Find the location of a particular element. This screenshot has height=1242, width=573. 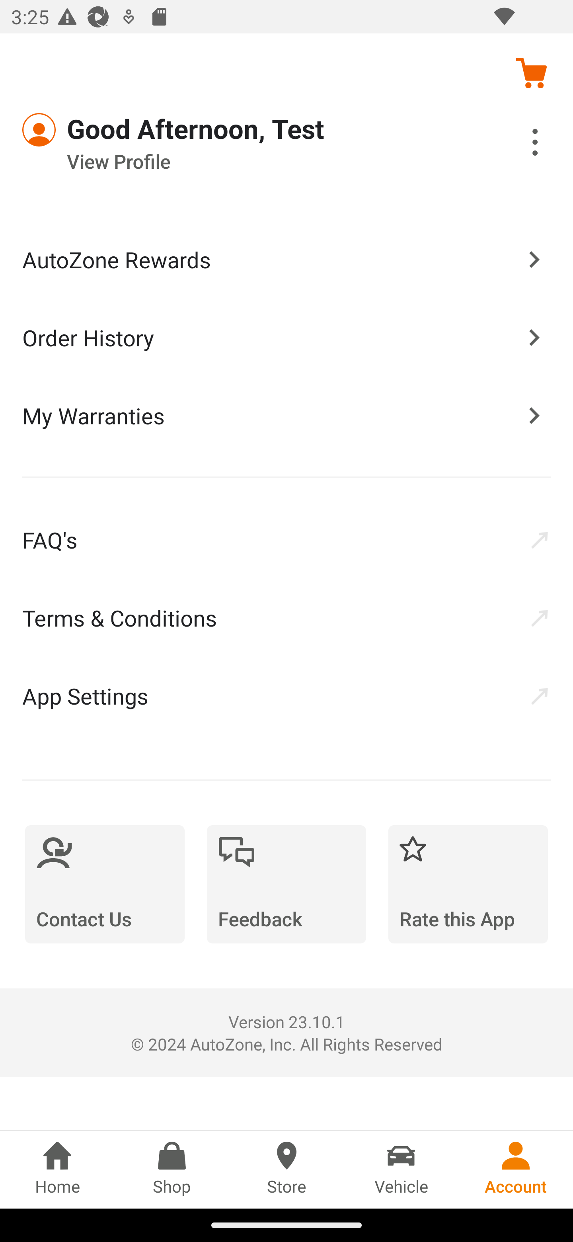

Order History  is located at coordinates (286, 337).